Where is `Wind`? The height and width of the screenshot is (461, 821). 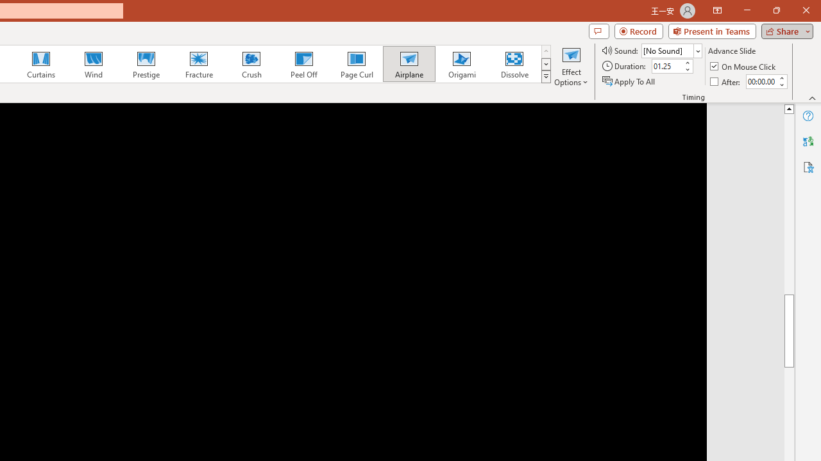
Wind is located at coordinates (93, 64).